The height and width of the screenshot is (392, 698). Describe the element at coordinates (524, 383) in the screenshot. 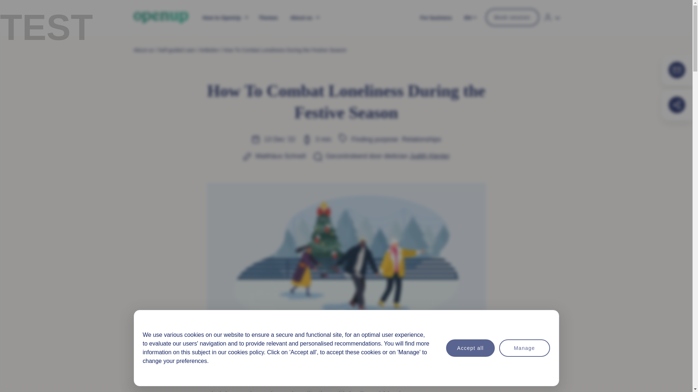

I see `Manage` at that location.